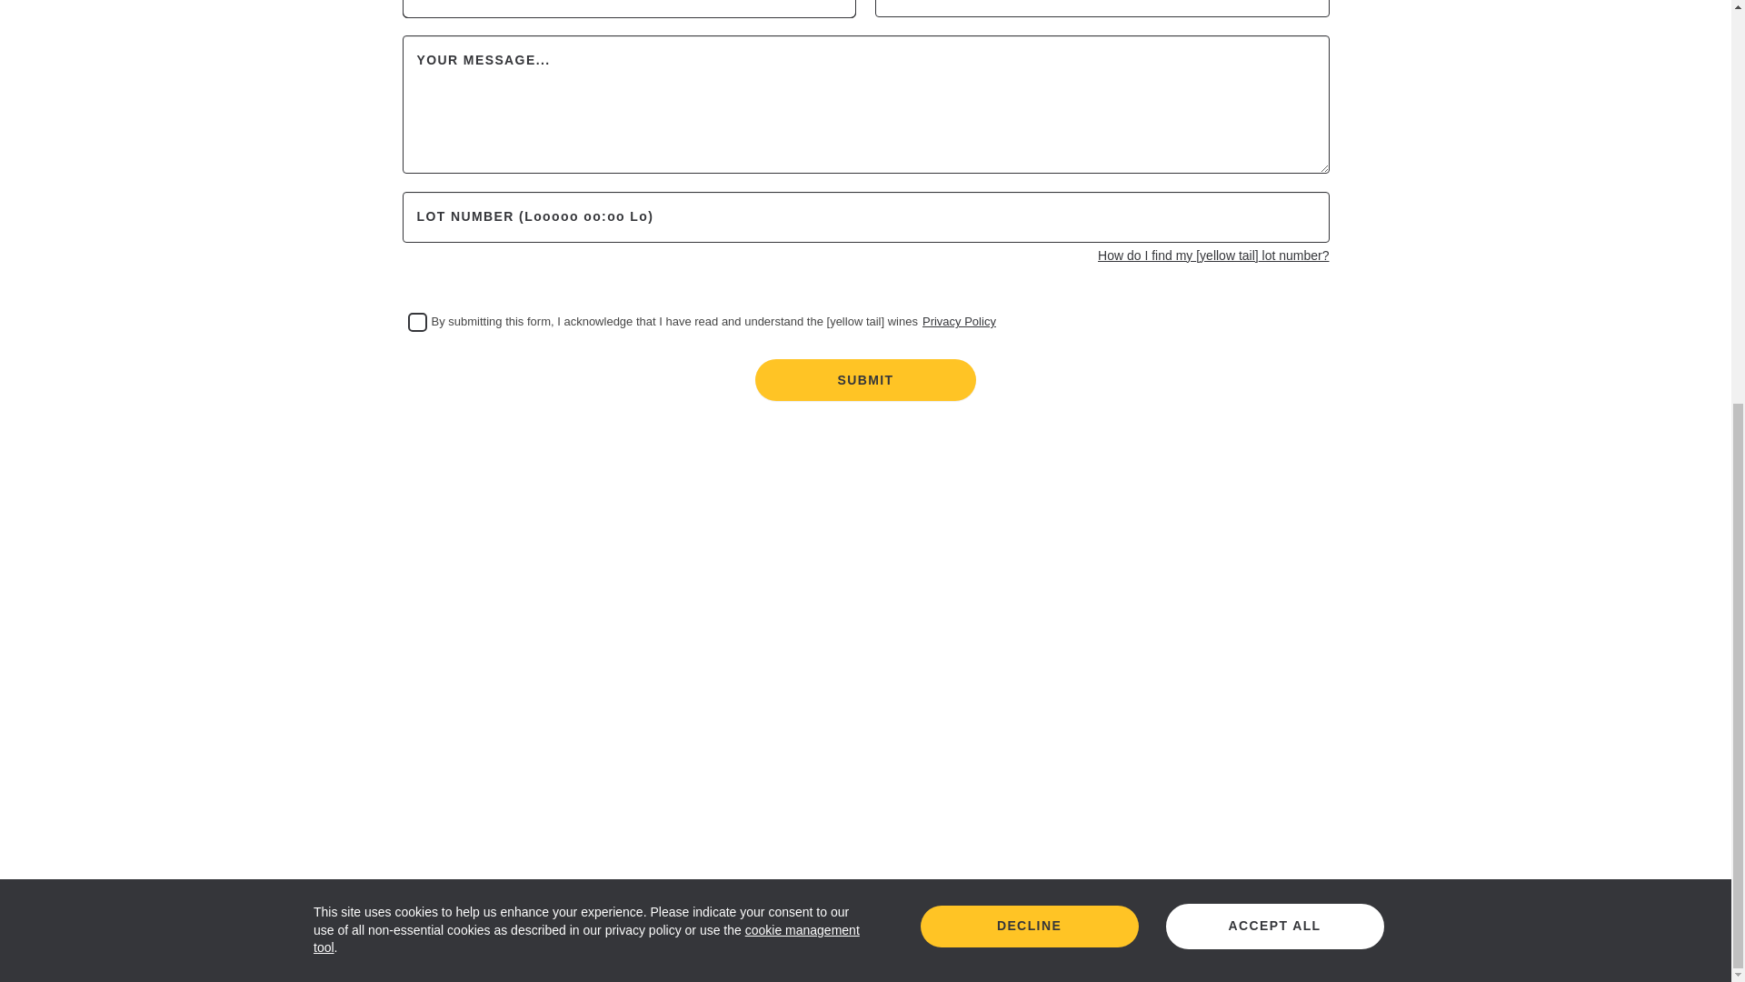 The height and width of the screenshot is (982, 1745). What do you see at coordinates (629, 7) in the screenshot?
I see `COUNTRY` at bounding box center [629, 7].